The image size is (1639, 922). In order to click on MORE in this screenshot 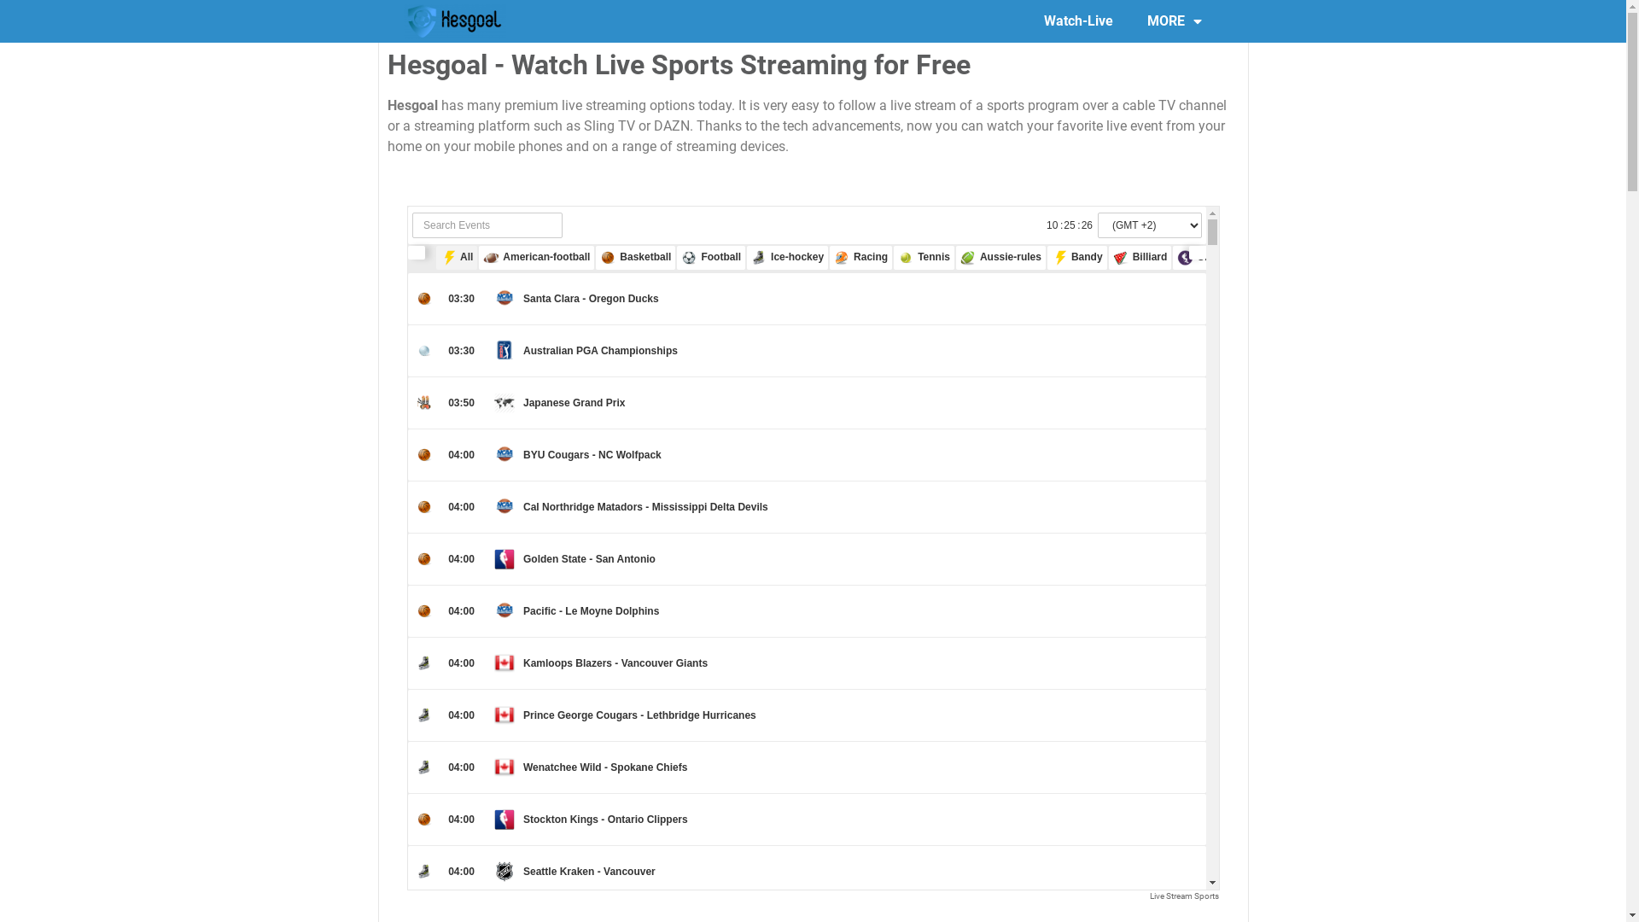, I will do `click(1175, 21)`.